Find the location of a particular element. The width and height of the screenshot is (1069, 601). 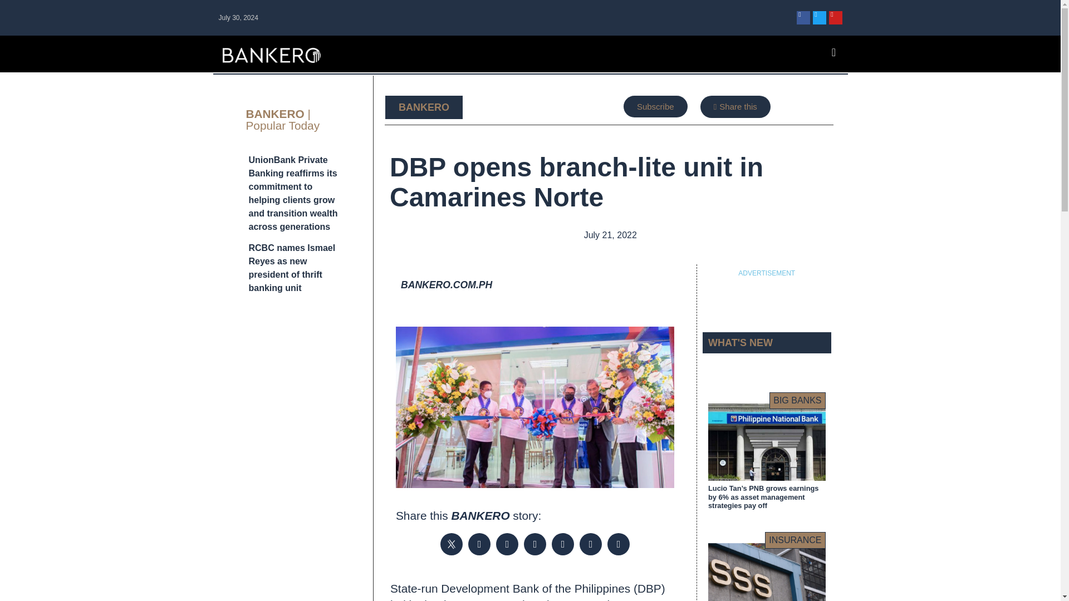

INSURANCE is located at coordinates (795, 540).